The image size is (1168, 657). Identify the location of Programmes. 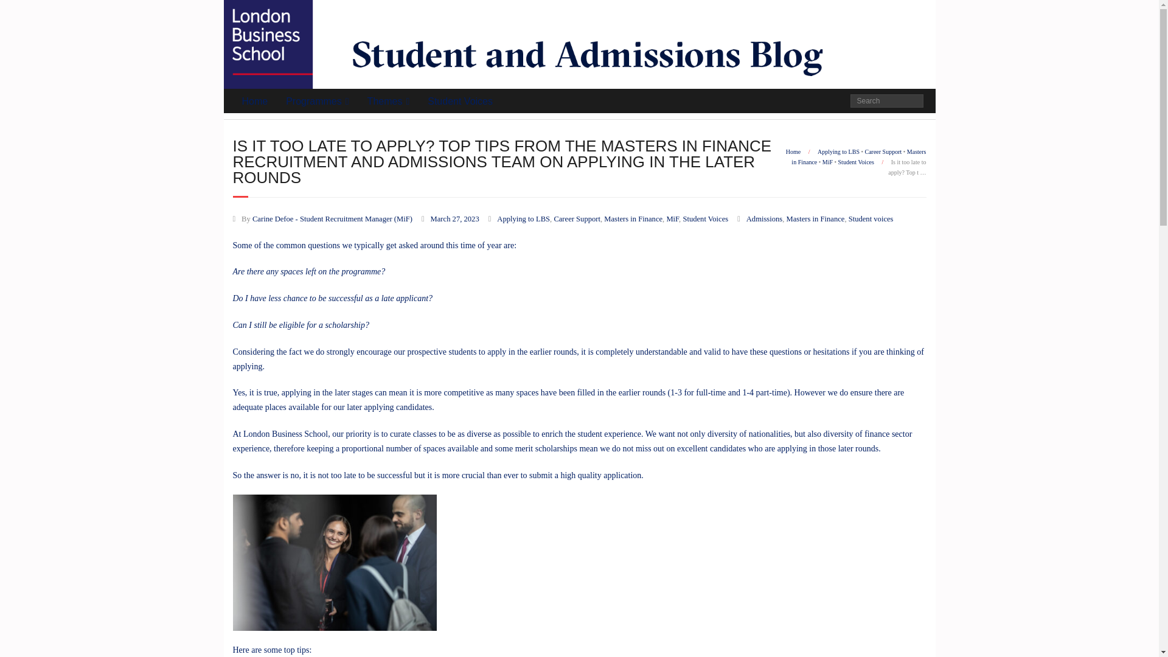
(317, 100).